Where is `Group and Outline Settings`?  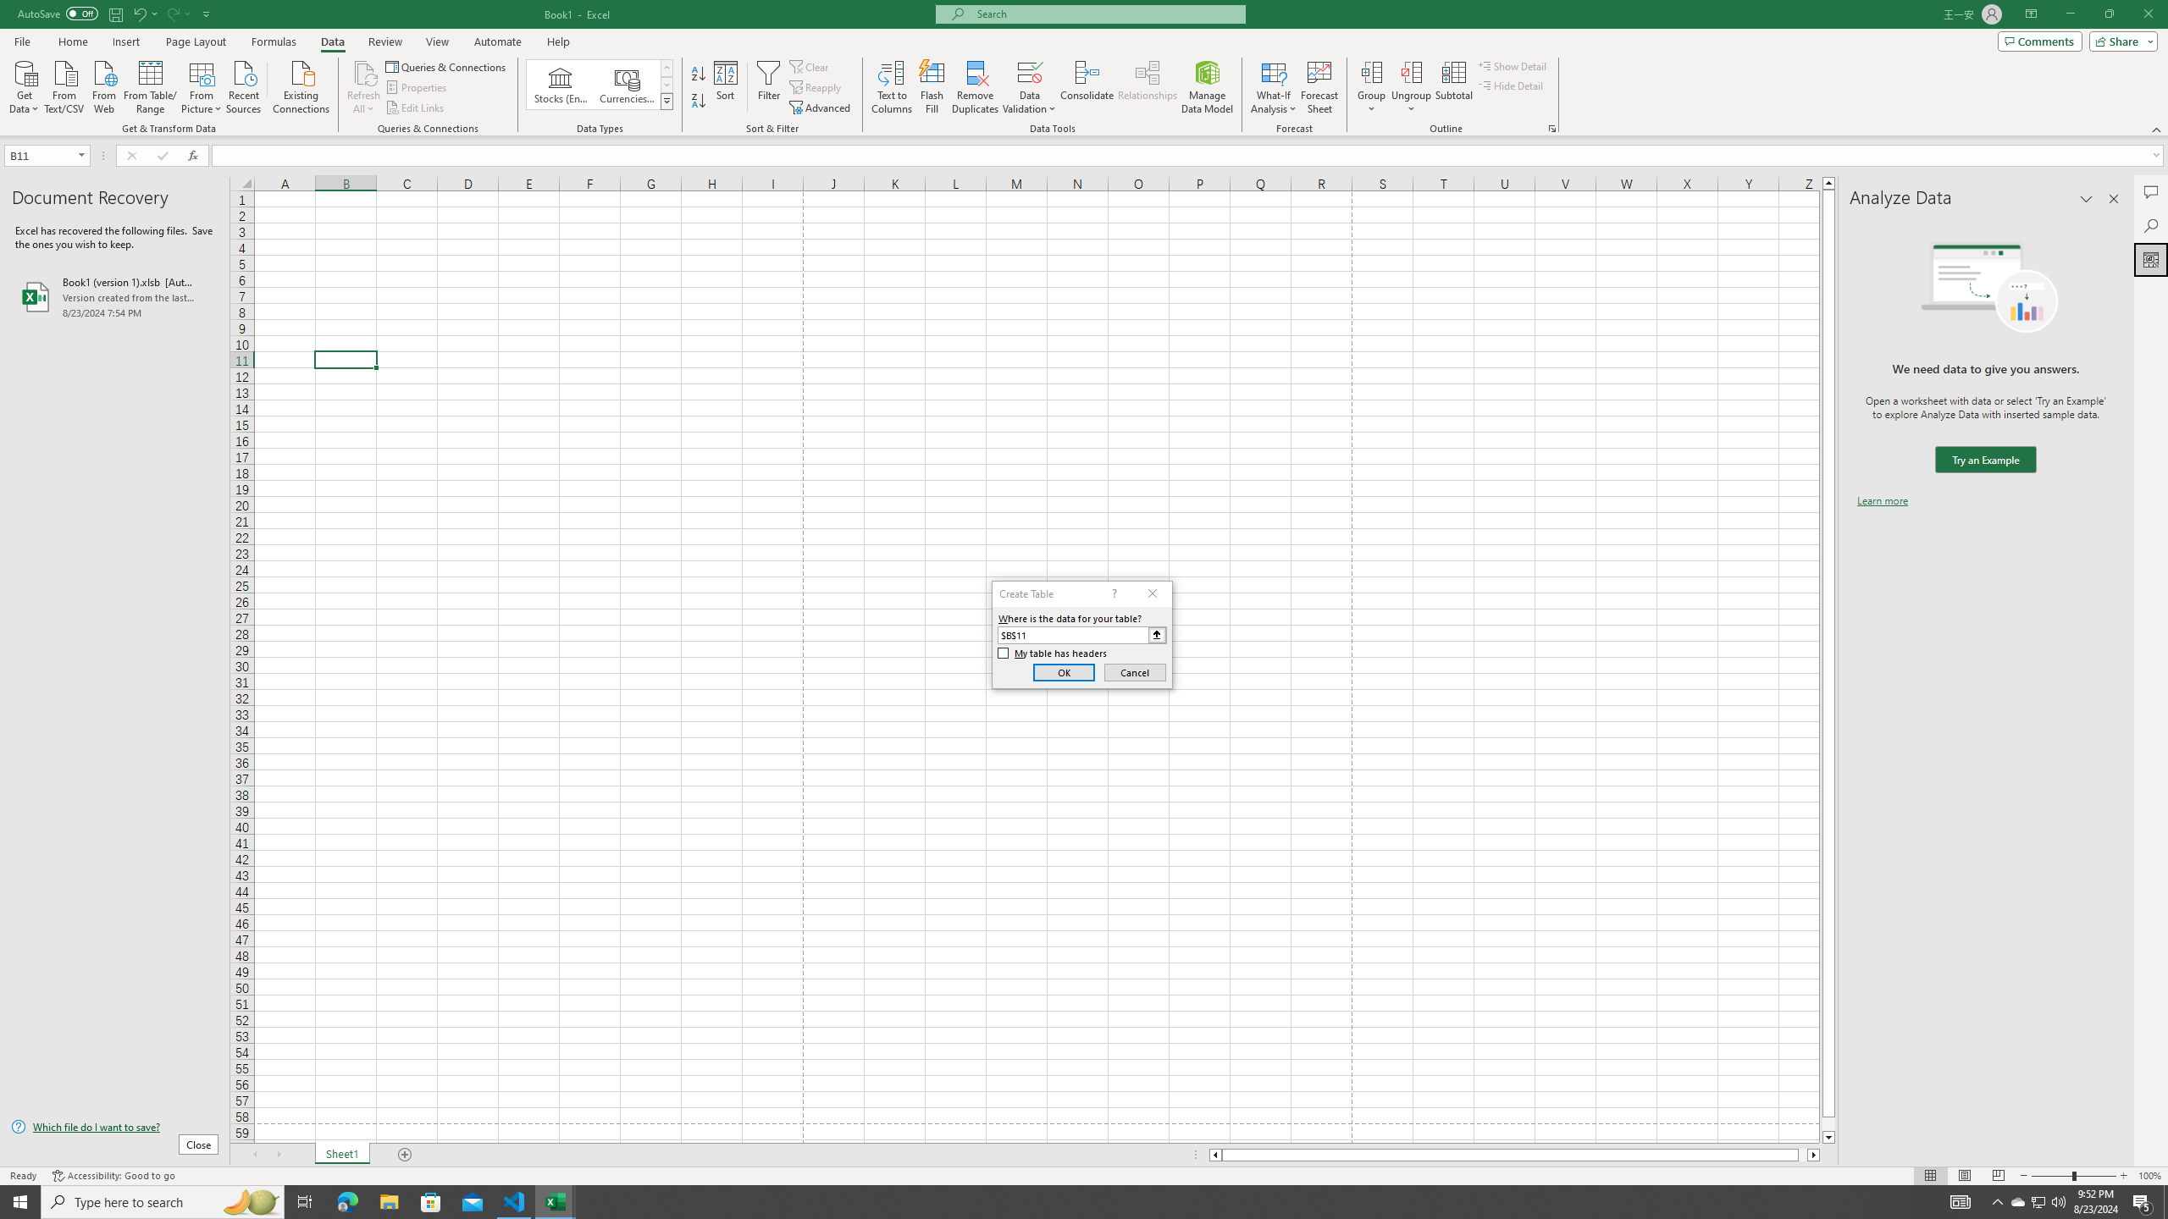 Group and Outline Settings is located at coordinates (1551, 129).